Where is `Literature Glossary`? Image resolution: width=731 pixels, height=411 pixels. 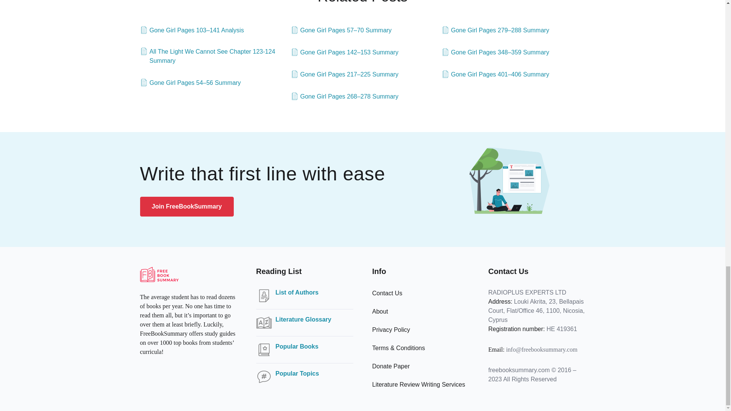 Literature Glossary is located at coordinates (303, 320).